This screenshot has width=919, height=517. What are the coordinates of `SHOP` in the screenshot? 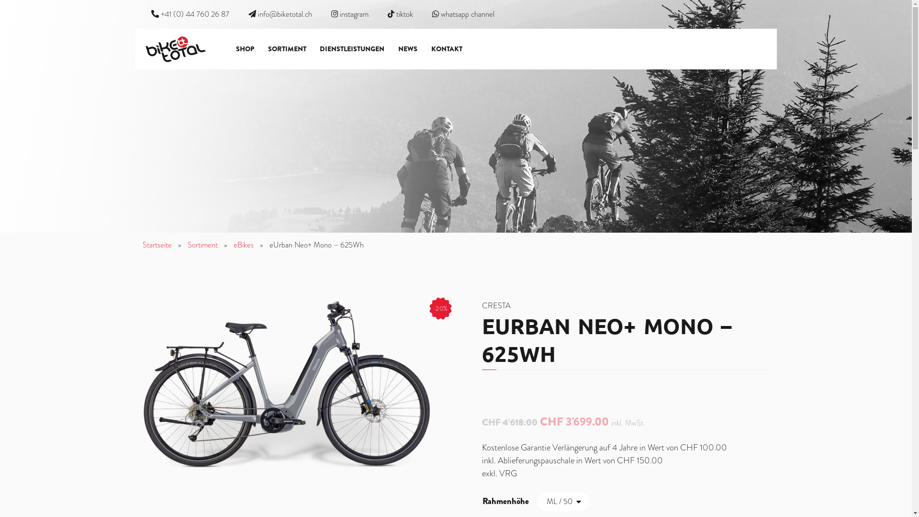 It's located at (245, 49).